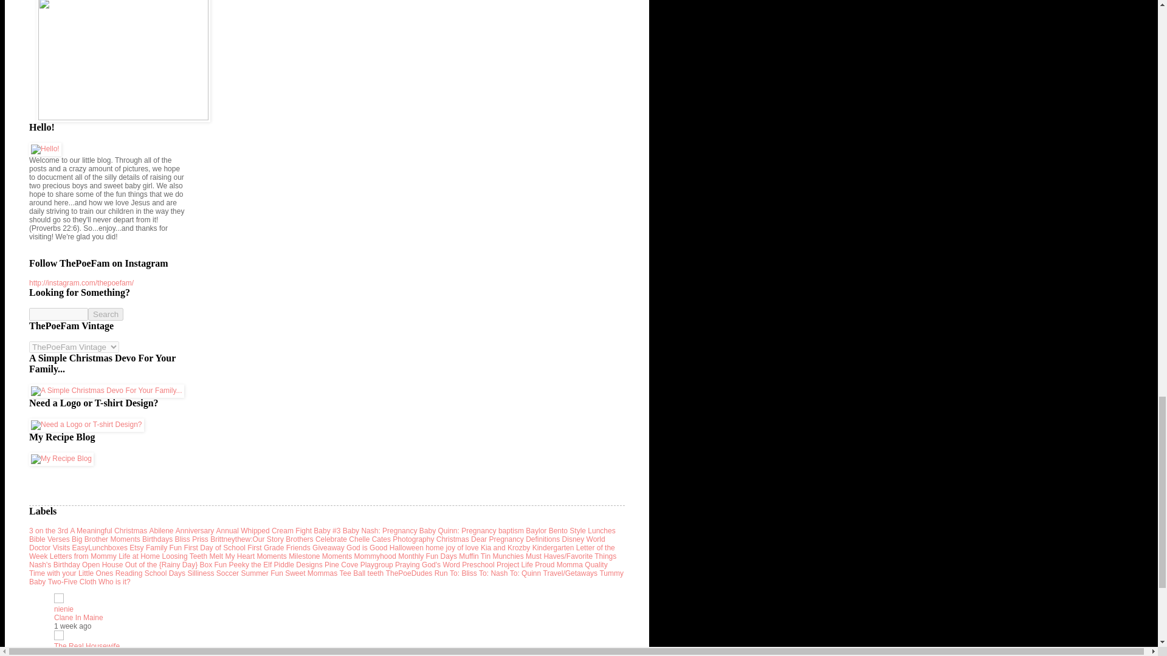  I want to click on Search, so click(106, 314).